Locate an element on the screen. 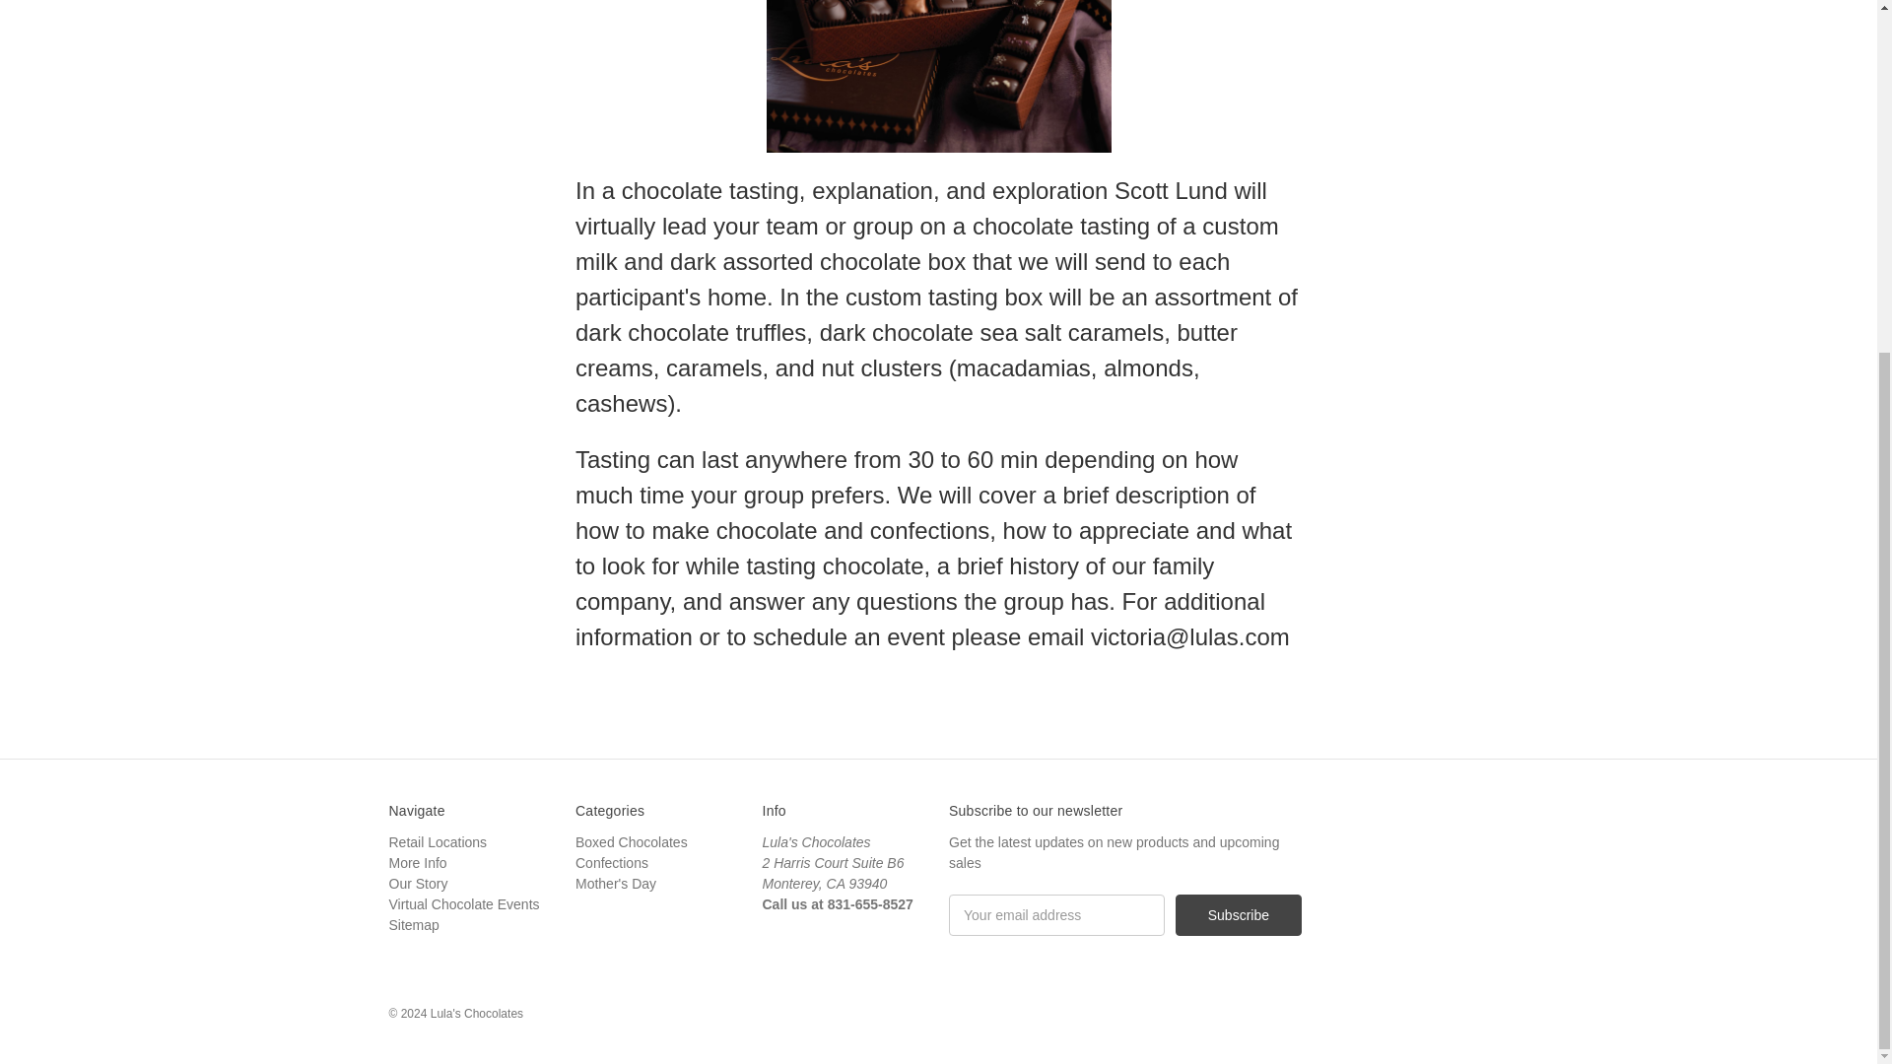 The image size is (1892, 1064). Confections is located at coordinates (611, 863).